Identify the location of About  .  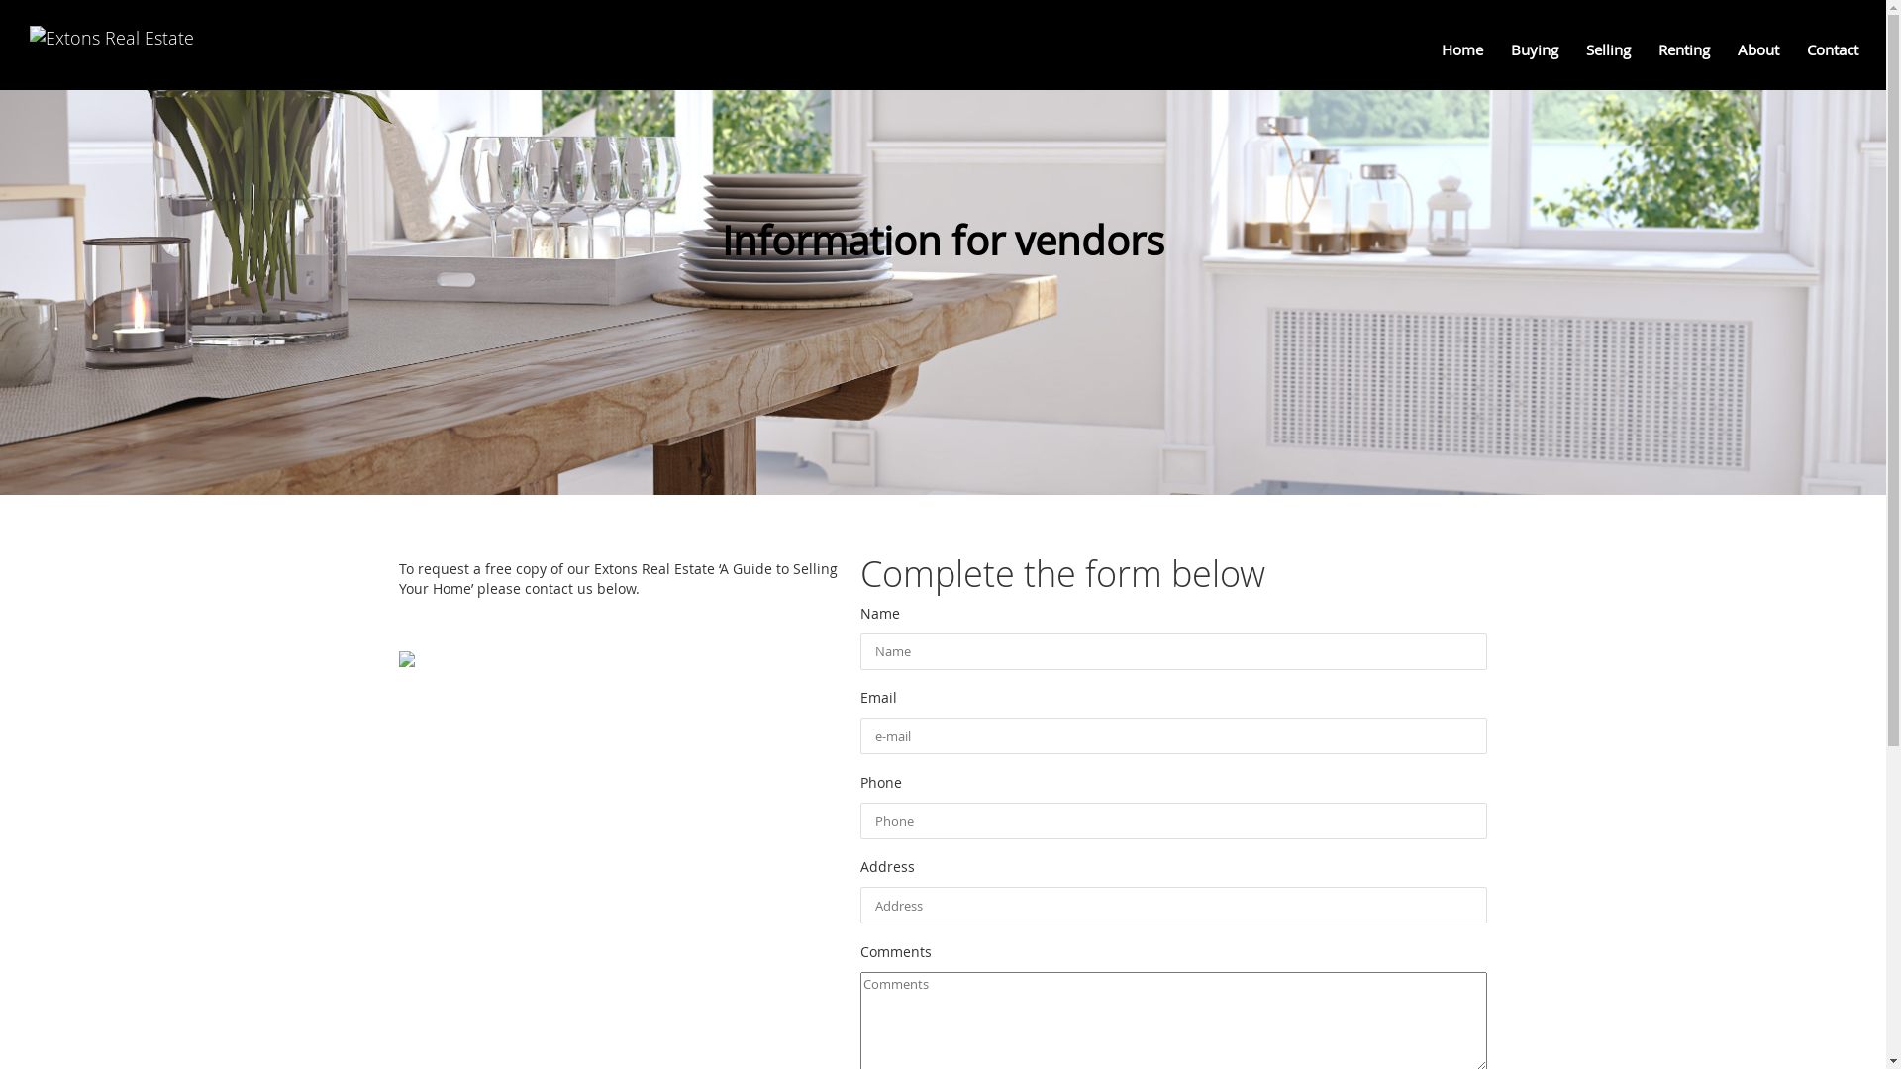
(1762, 55).